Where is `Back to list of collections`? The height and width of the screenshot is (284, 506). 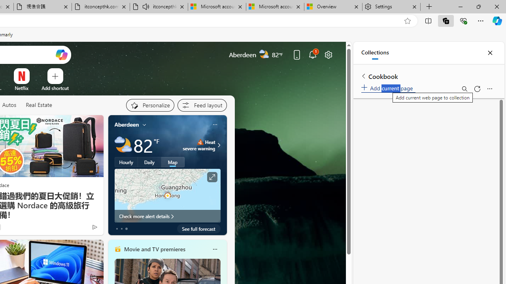
Back to list of collections is located at coordinates (364, 76).